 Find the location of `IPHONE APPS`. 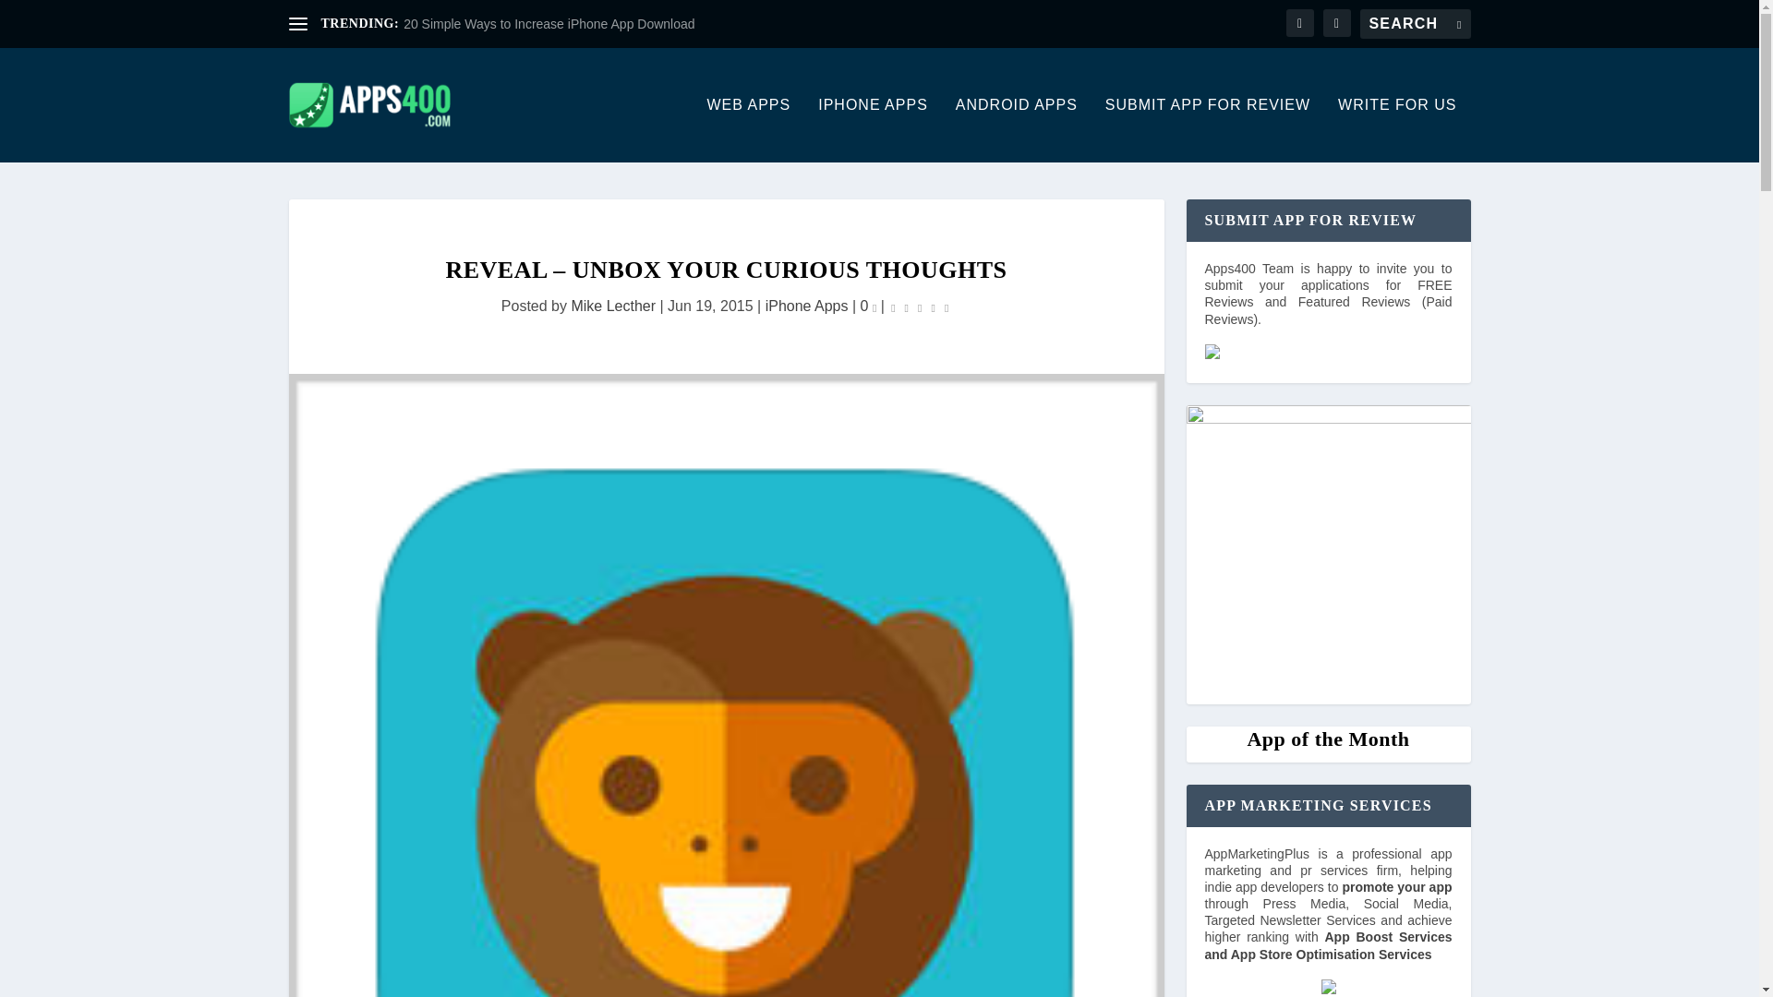

IPHONE APPS is located at coordinates (872, 129).